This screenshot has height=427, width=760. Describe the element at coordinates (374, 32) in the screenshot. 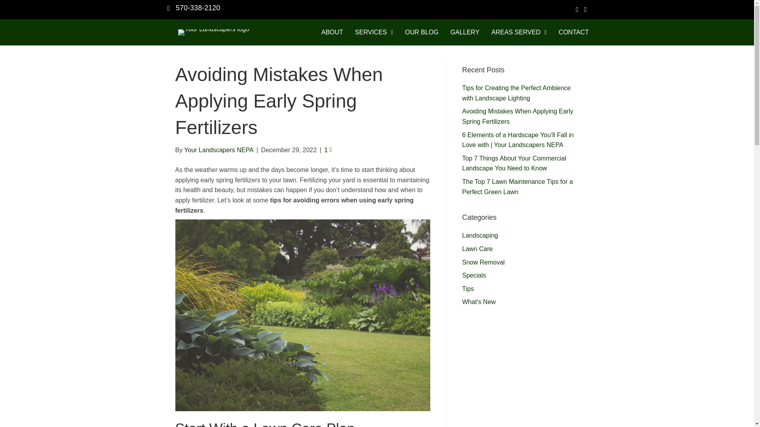

I see `SERVICES` at that location.